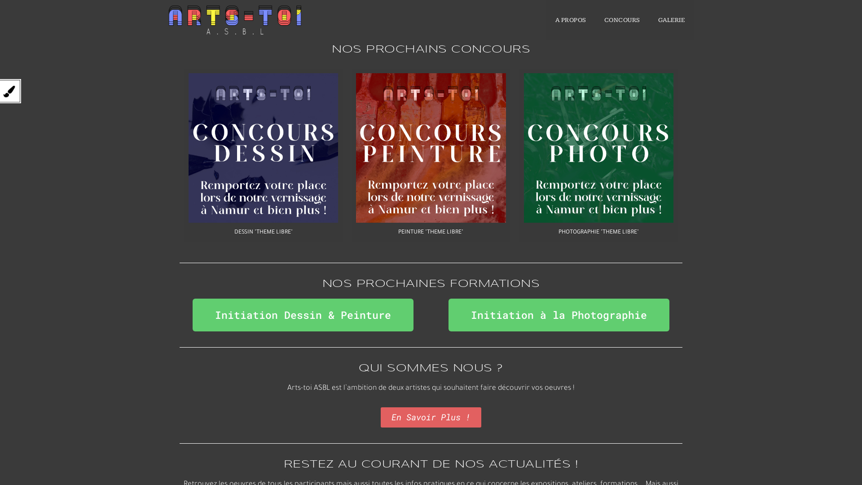 The image size is (862, 485). Describe the element at coordinates (303, 315) in the screenshot. I see `Initiation Dessin & Peinture` at that location.